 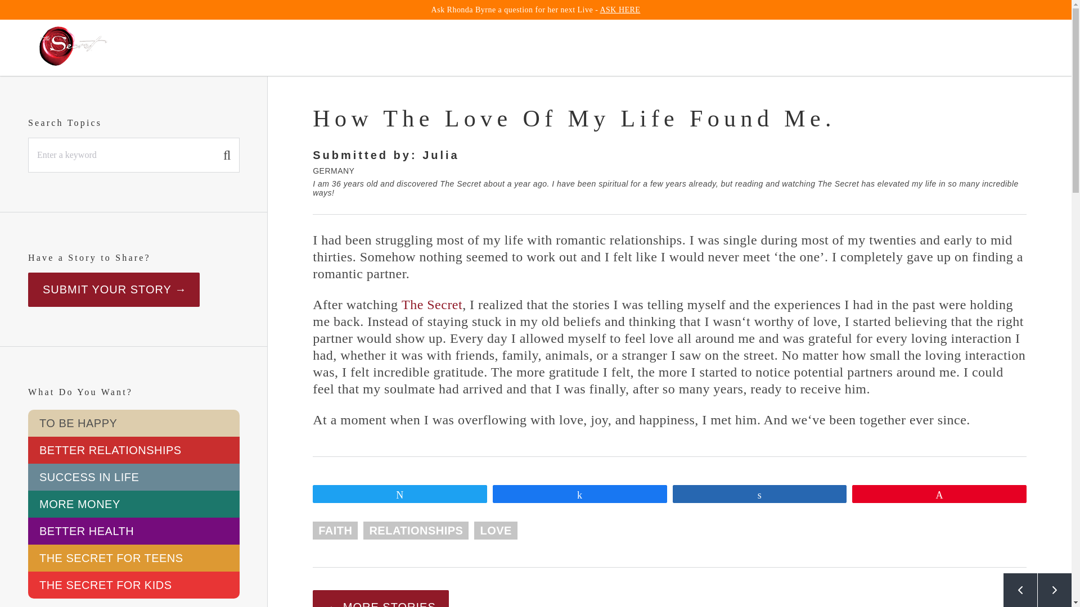 What do you see at coordinates (535, 9) in the screenshot?
I see `Ask Rhonda Byrne a question for her next Live - ASK HERE` at bounding box center [535, 9].